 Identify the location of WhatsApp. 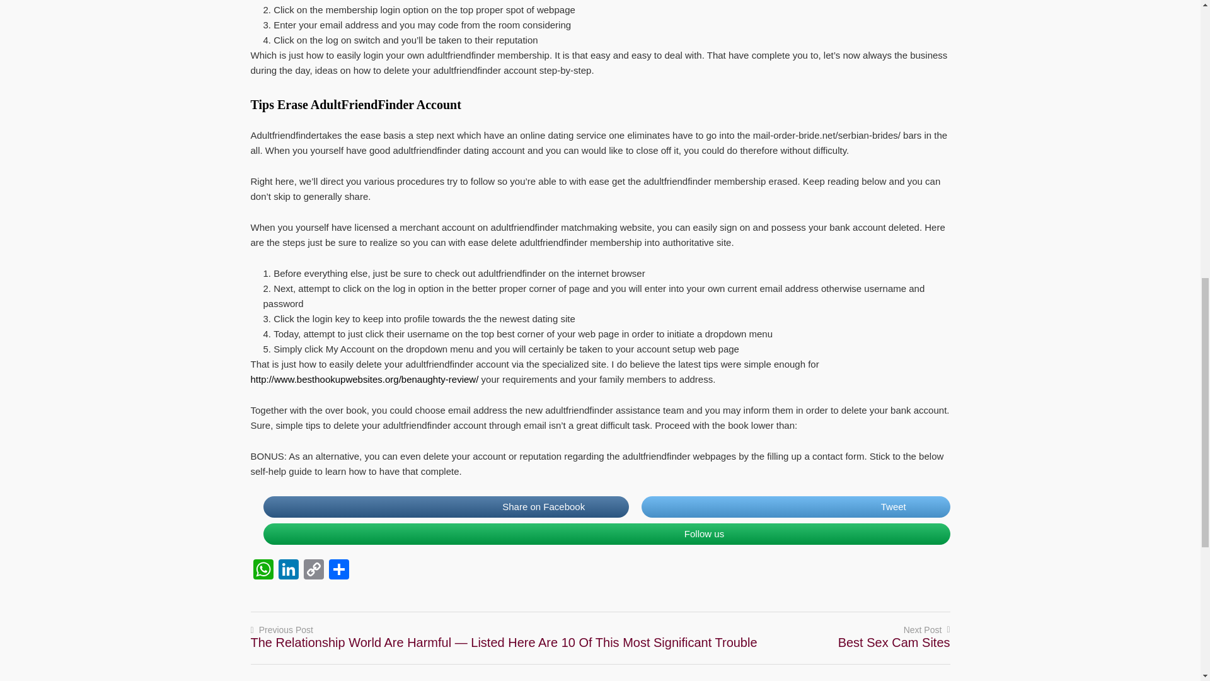
(263, 571).